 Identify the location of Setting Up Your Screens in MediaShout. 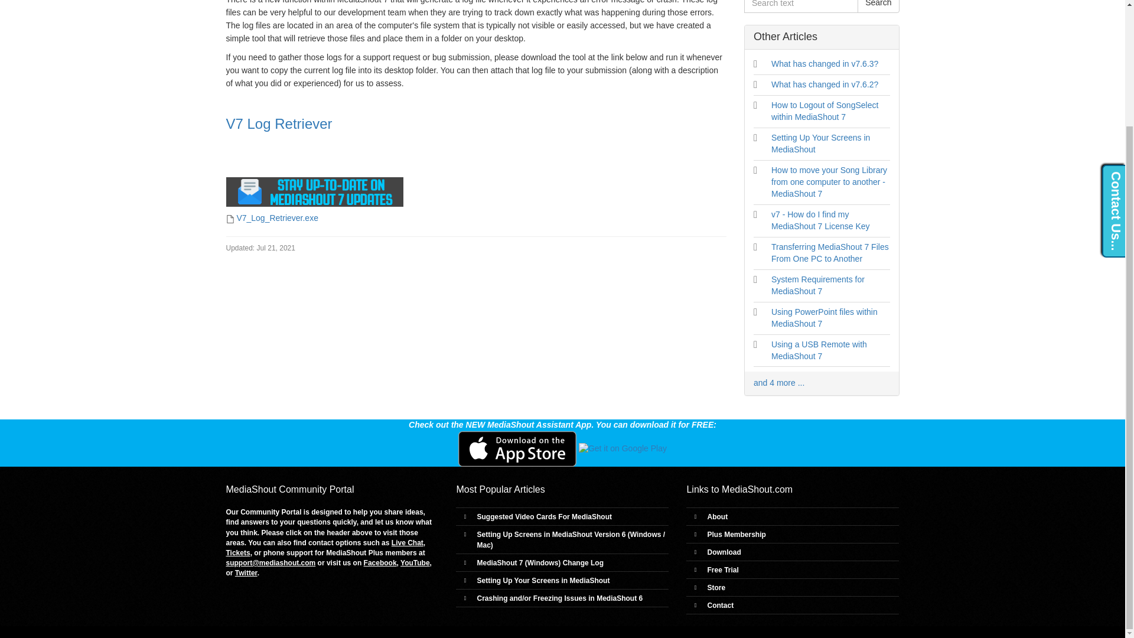
(820, 143).